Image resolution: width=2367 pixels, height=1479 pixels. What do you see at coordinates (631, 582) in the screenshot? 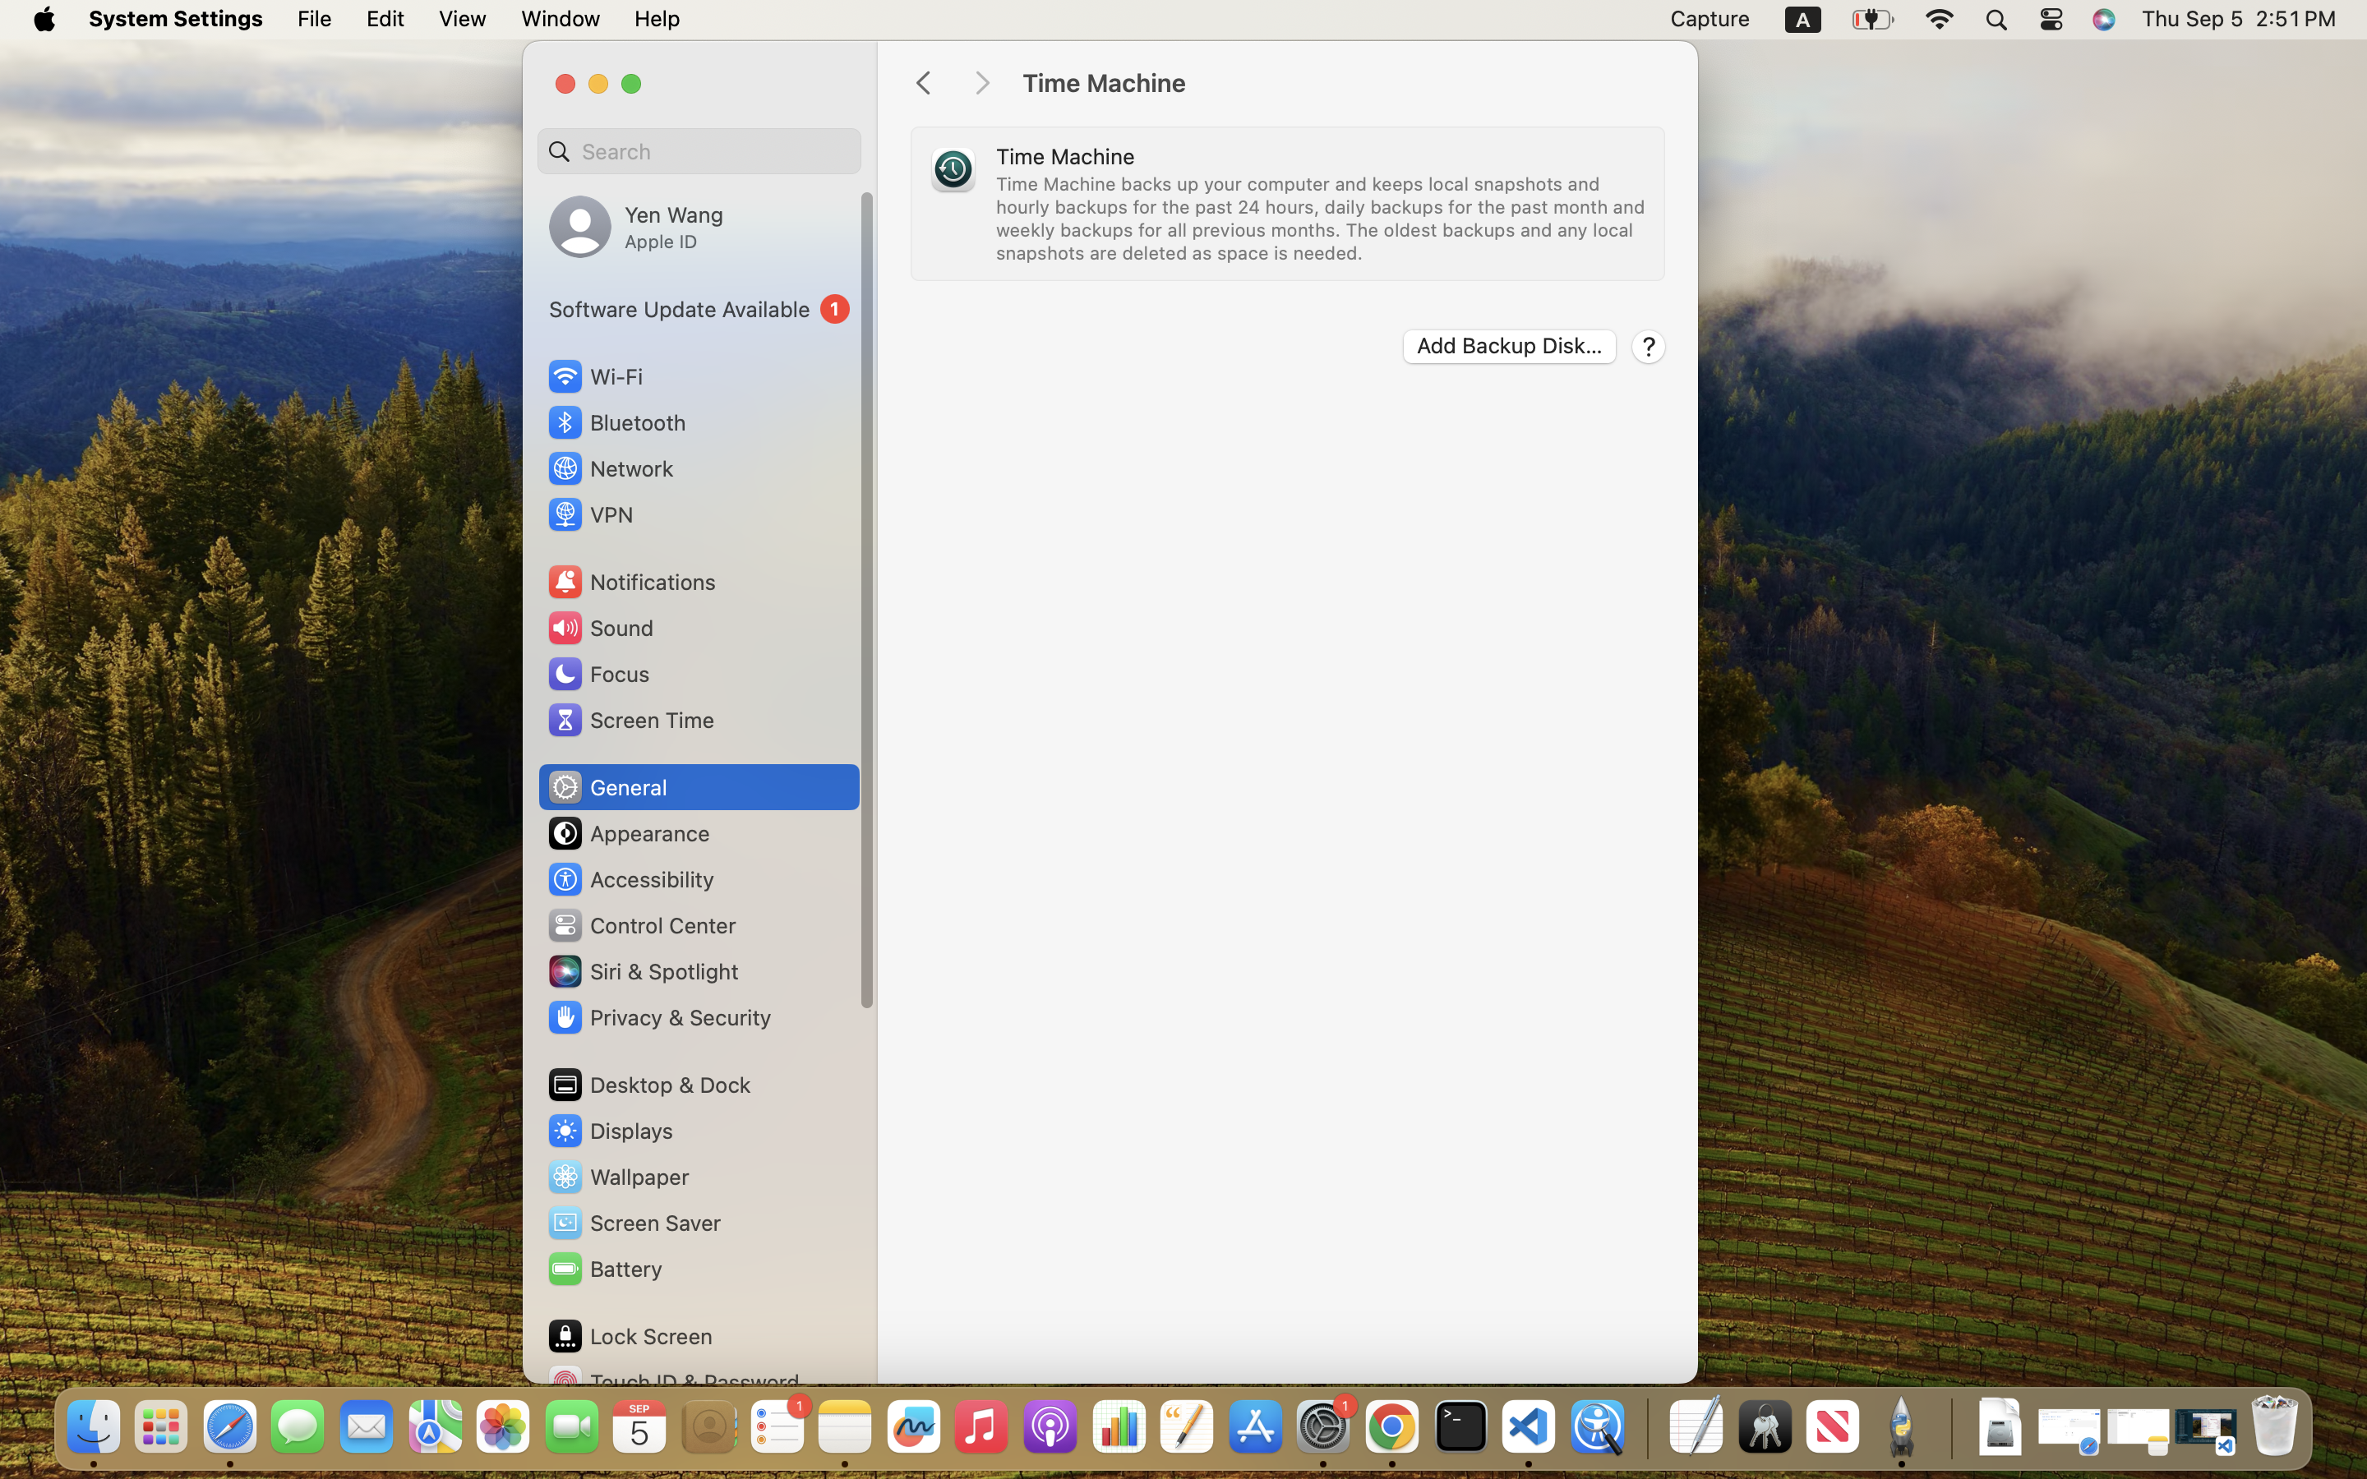
I see `Notifications` at bounding box center [631, 582].